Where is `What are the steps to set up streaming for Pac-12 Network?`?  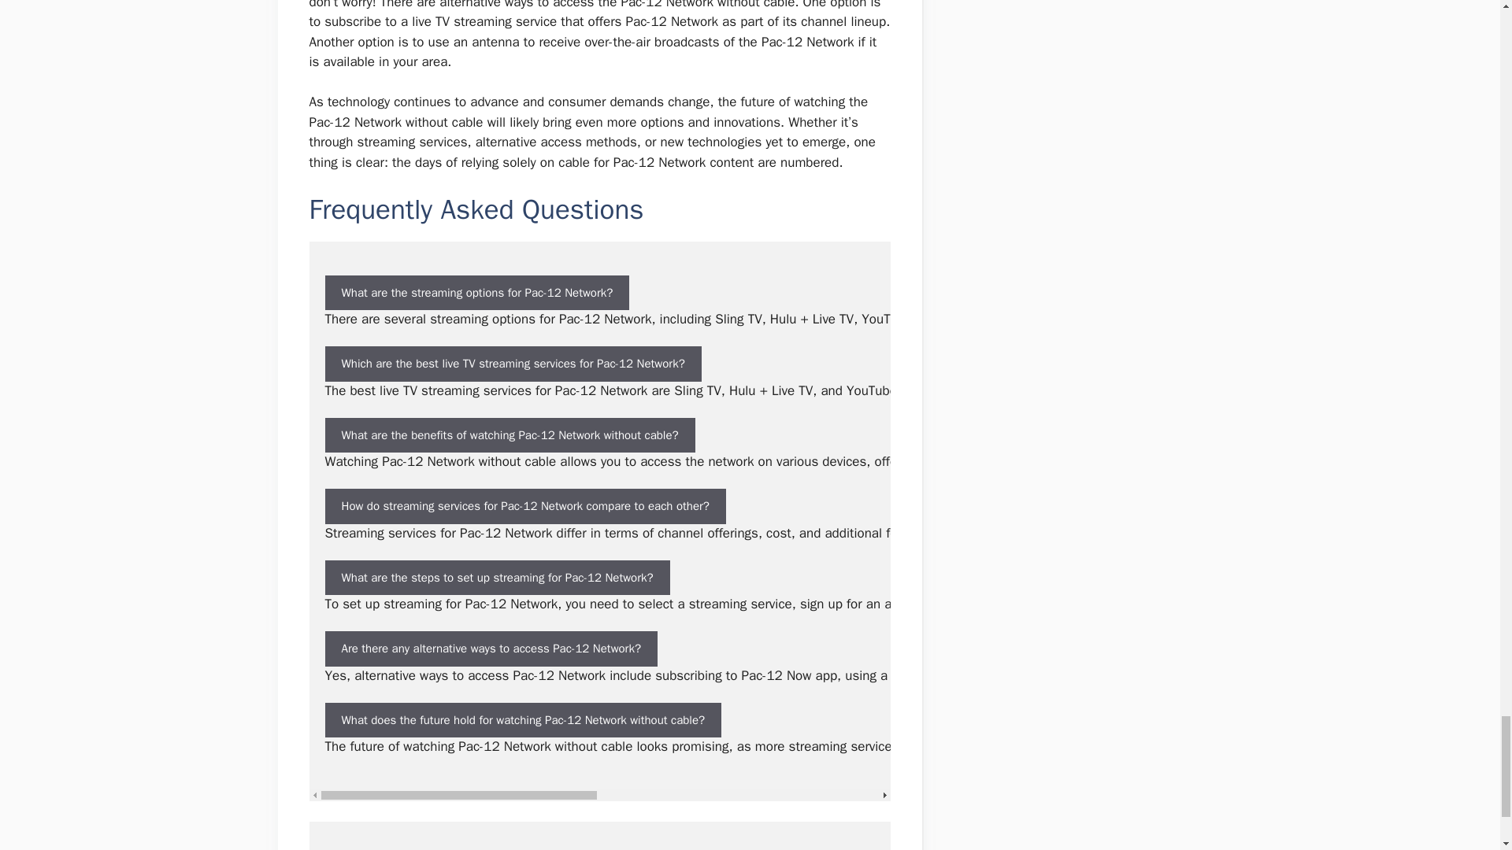 What are the steps to set up streaming for Pac-12 Network? is located at coordinates (497, 578).